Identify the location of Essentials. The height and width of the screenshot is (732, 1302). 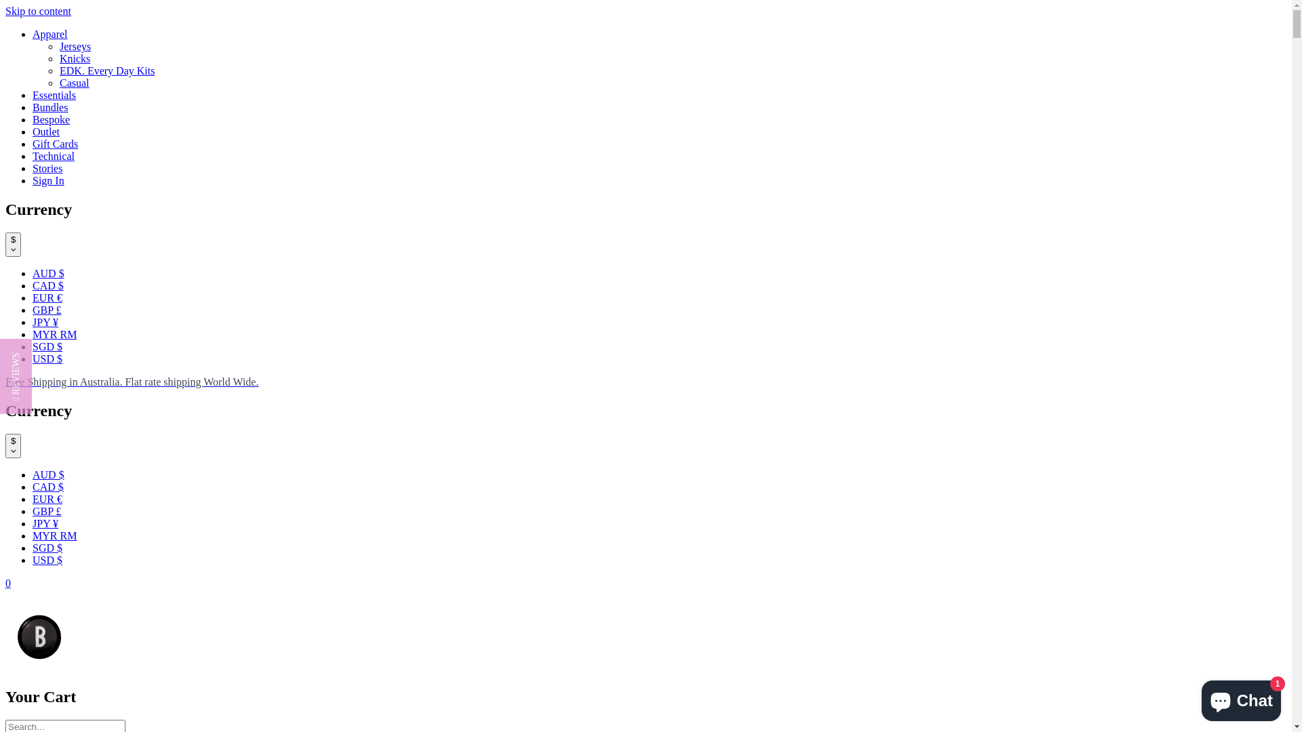
(54, 95).